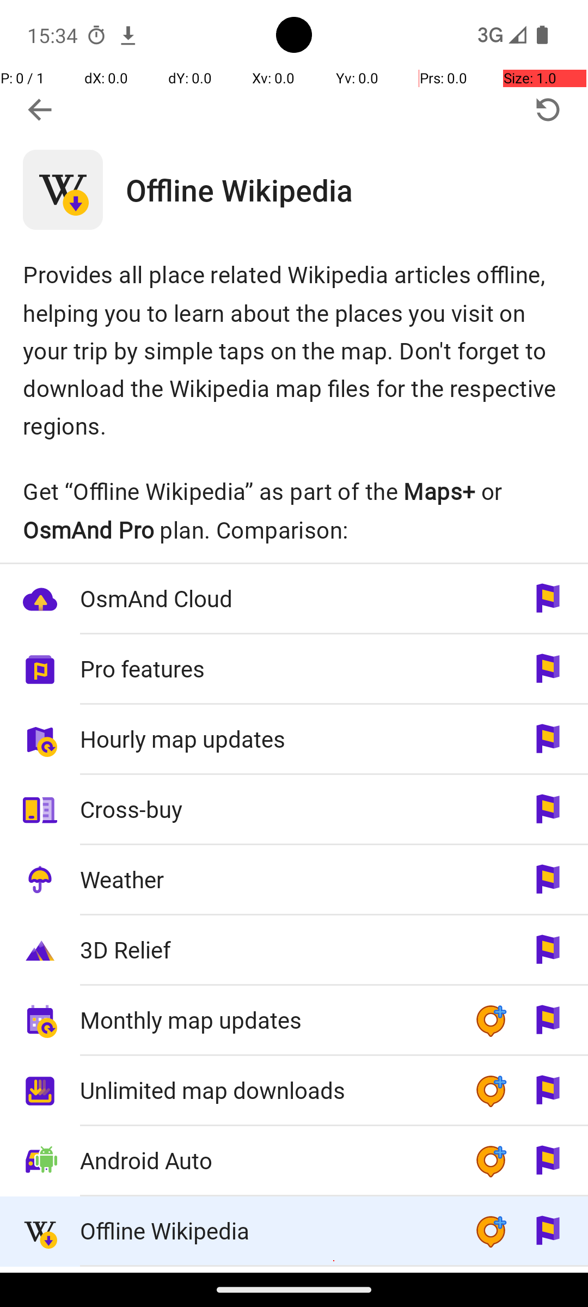 The width and height of the screenshot is (588, 1307). Describe the element at coordinates (266, 669) in the screenshot. I see `Pro features` at that location.